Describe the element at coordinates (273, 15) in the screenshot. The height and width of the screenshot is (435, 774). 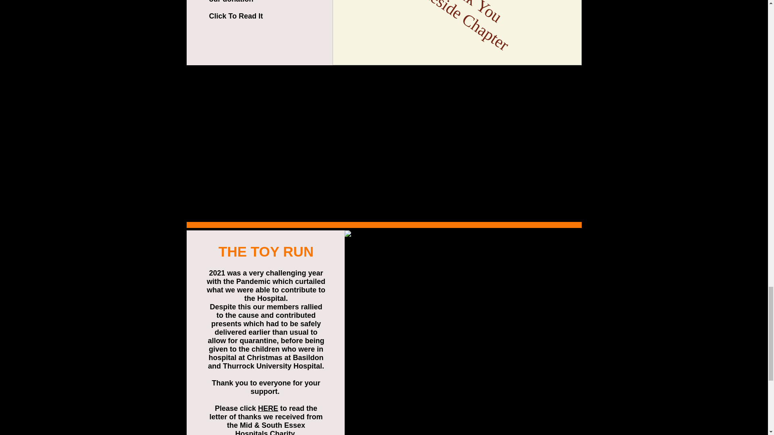
I see `Aaron Lewis .pdf` at that location.